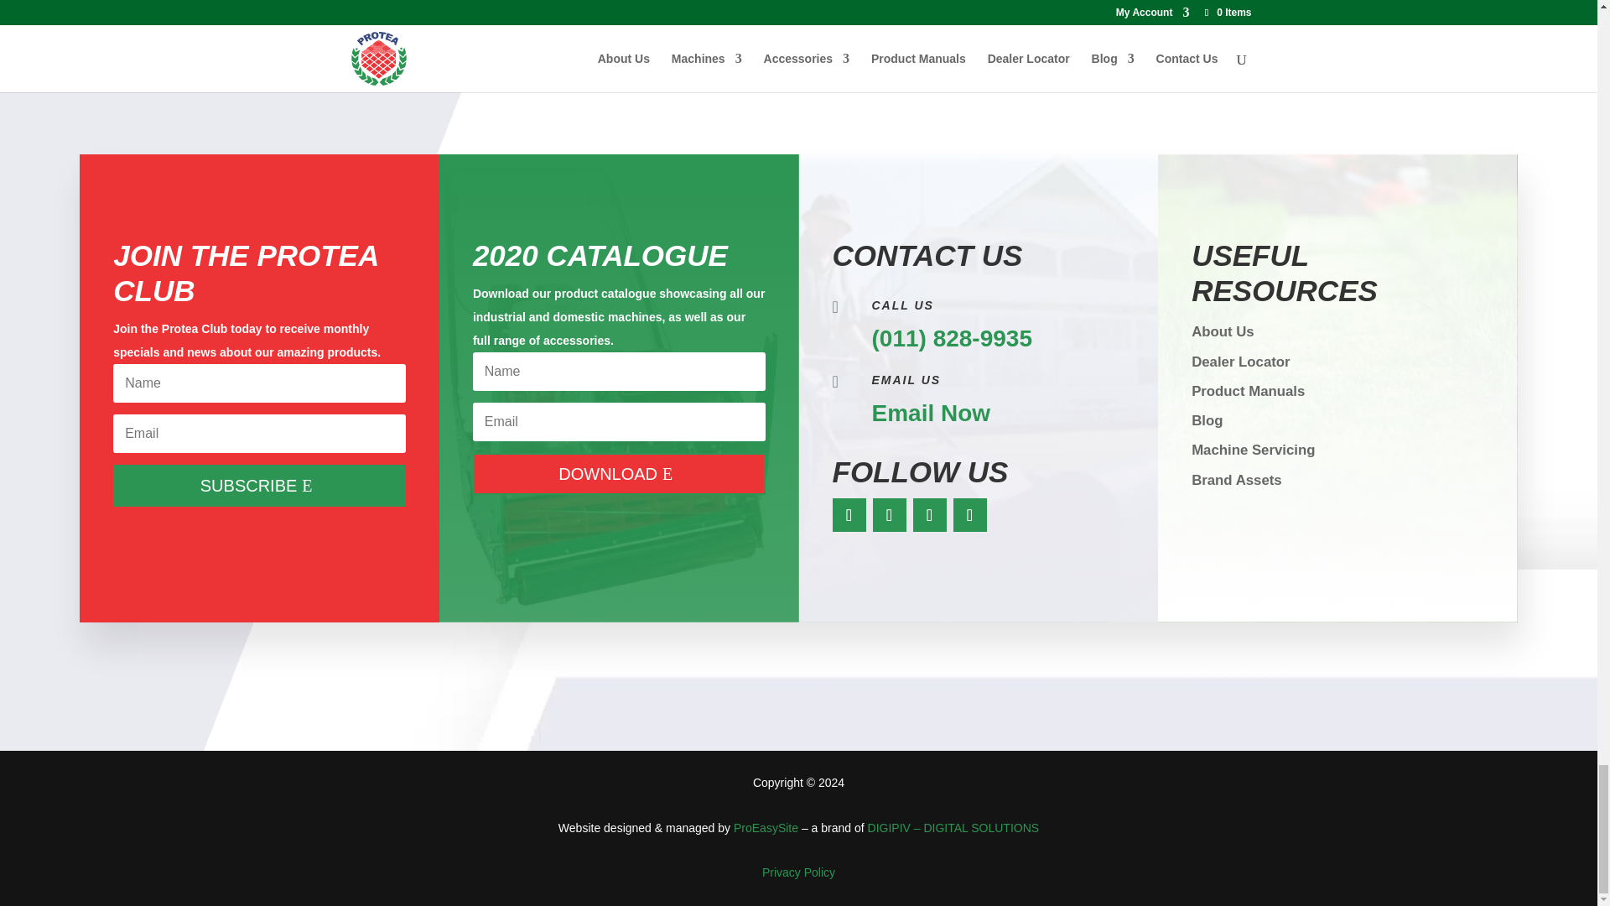  I want to click on Visit the DIGIPIV website, so click(953, 827).